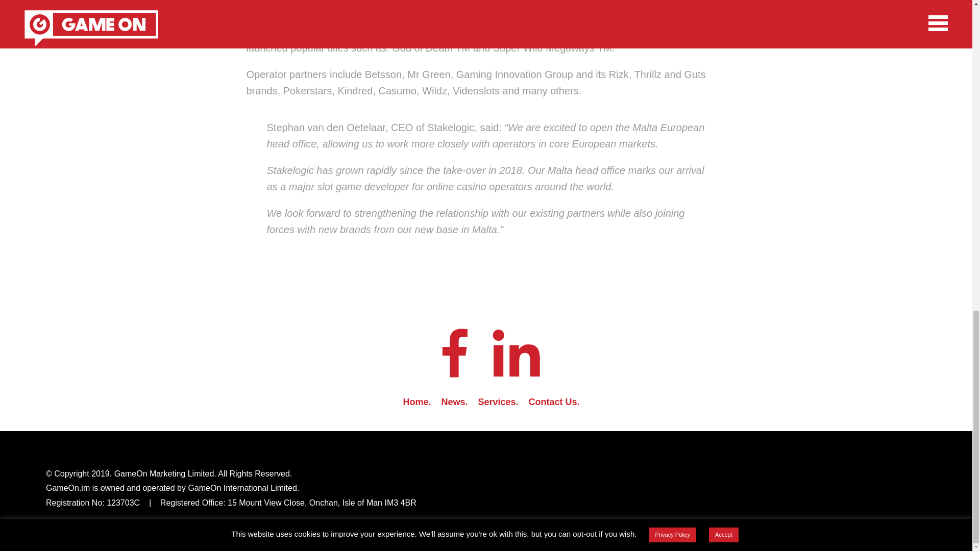 The height and width of the screenshot is (551, 980). What do you see at coordinates (498, 402) in the screenshot?
I see `Services.` at bounding box center [498, 402].